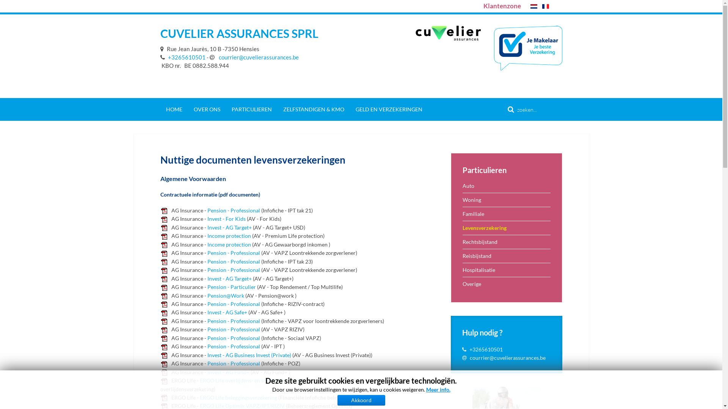 The height and width of the screenshot is (409, 728). Describe the element at coordinates (226, 219) in the screenshot. I see `Invest - For Kids` at that location.